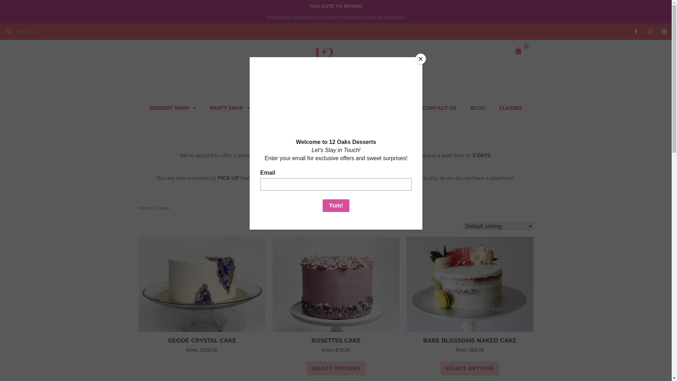  I want to click on Home, so click(145, 208).